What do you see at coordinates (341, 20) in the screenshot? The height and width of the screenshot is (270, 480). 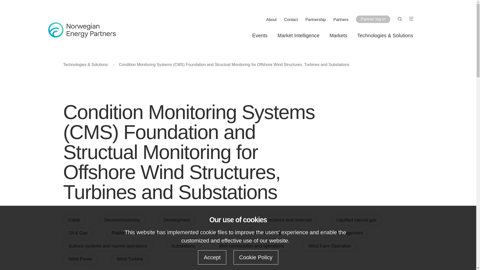 I see `Partners` at bounding box center [341, 20].